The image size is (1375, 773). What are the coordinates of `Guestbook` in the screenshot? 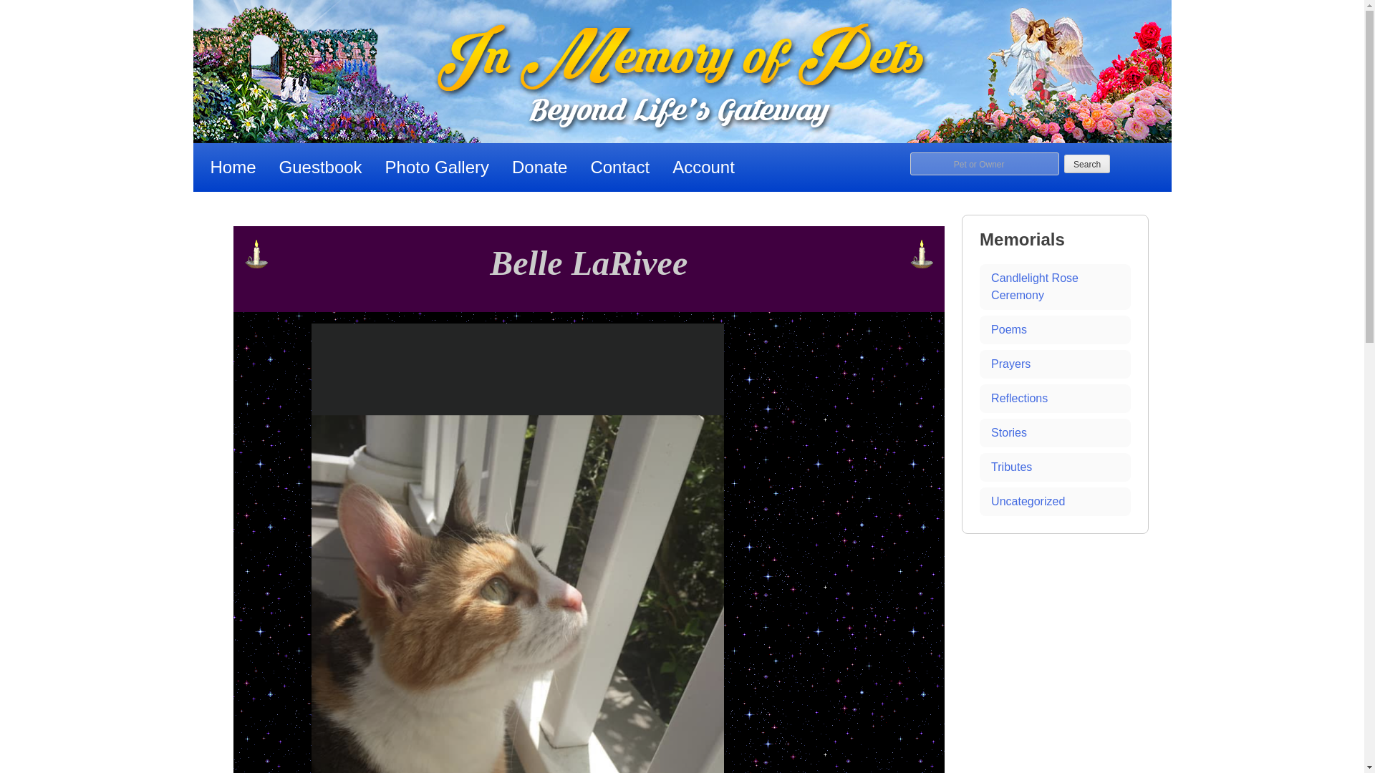 It's located at (321, 167).